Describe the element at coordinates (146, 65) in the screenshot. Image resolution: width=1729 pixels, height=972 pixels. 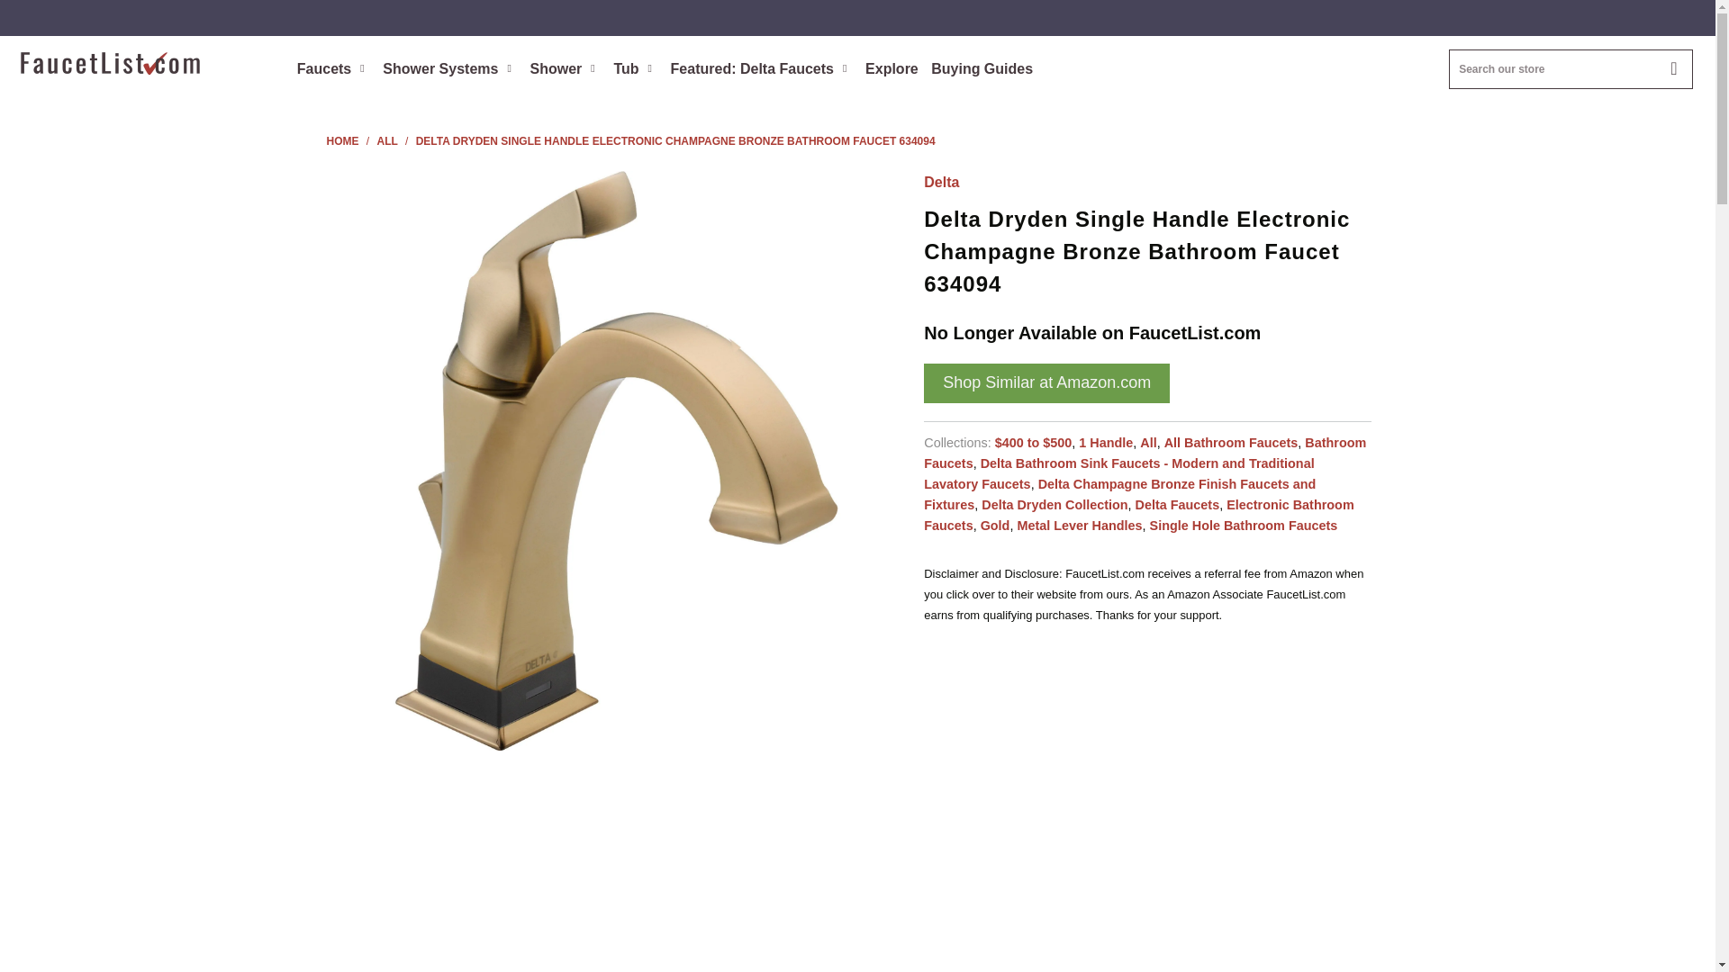
I see `FaucetList.com` at that location.